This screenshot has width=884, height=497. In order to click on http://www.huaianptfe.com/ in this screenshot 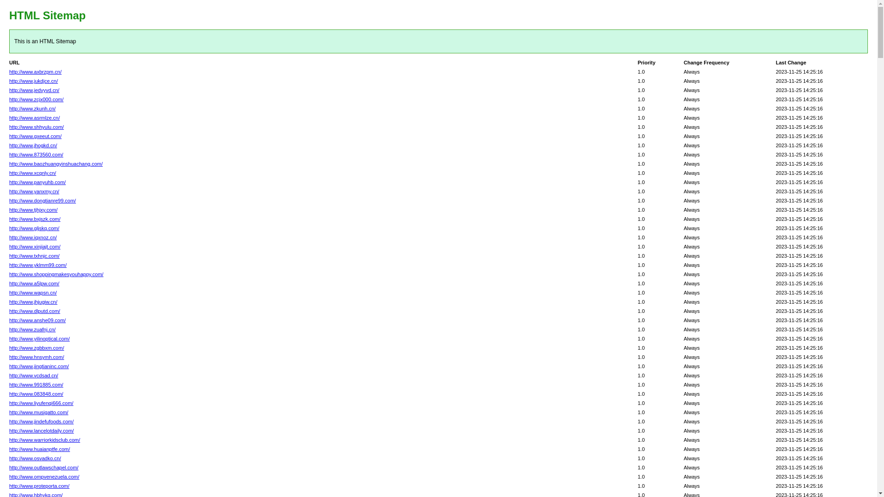, I will do `click(40, 449)`.